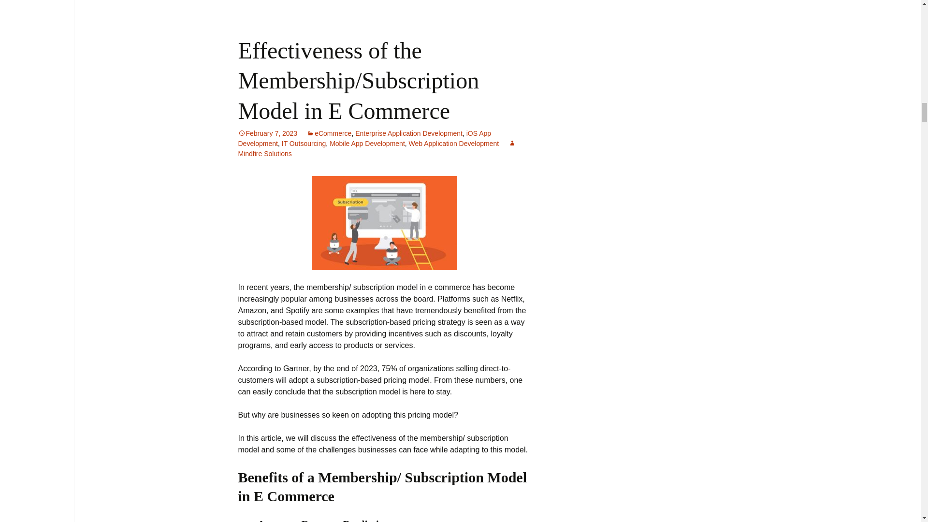 The width and height of the screenshot is (928, 522). I want to click on IT Outsourcing, so click(304, 143).